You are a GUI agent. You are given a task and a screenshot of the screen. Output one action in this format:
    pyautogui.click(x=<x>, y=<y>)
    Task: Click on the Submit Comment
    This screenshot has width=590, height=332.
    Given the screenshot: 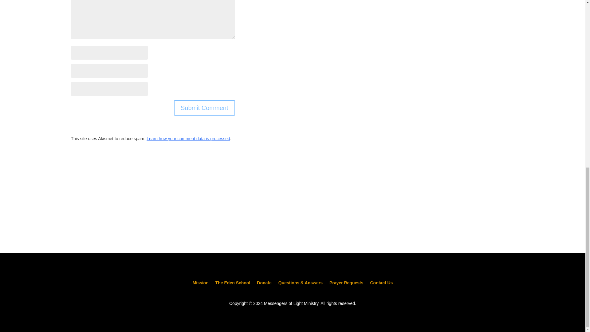 What is the action you would take?
    pyautogui.click(x=204, y=108)
    